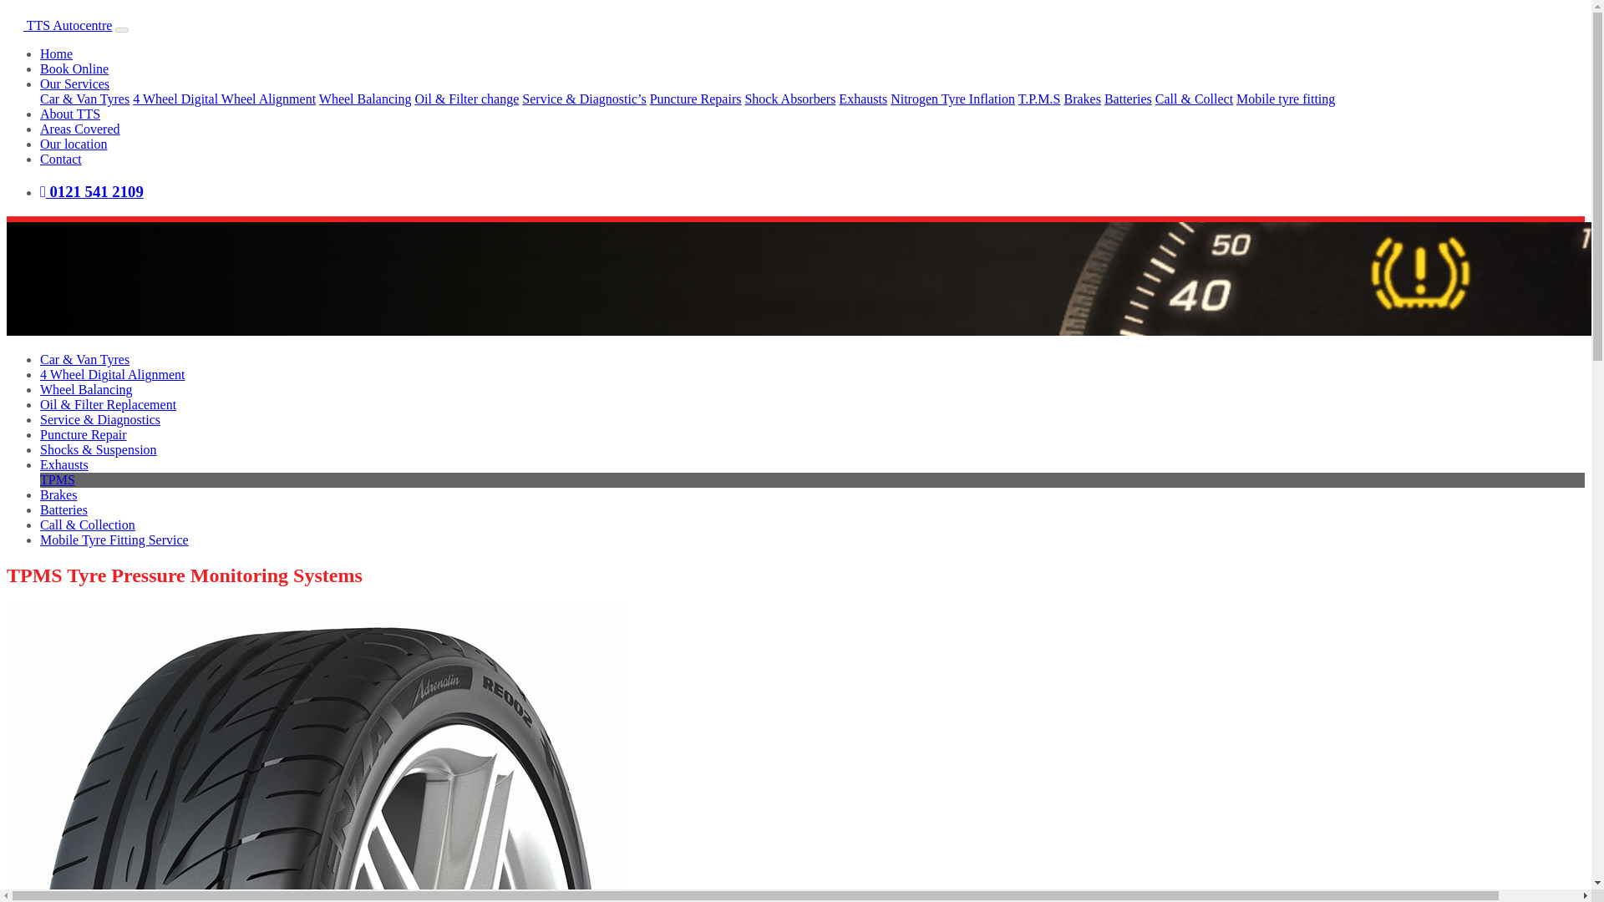 This screenshot has width=1604, height=902. Describe the element at coordinates (1081, 99) in the screenshot. I see `Brakes` at that location.